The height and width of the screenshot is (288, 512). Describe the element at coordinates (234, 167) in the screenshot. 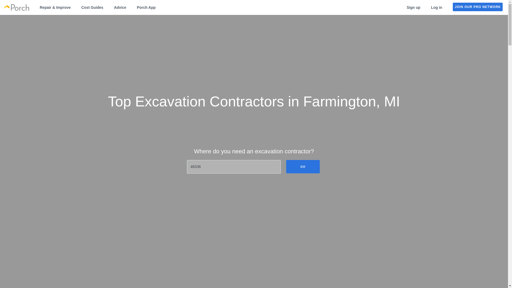

I see `48336` at that location.